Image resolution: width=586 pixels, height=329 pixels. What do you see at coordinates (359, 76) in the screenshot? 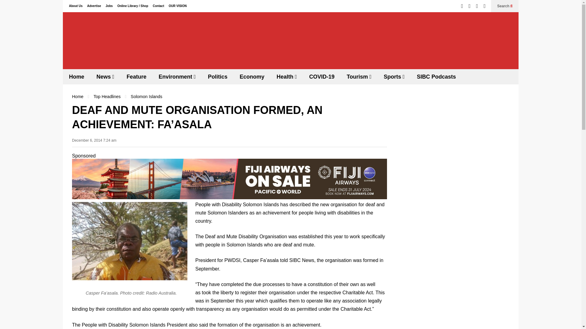
I see `Tourism` at bounding box center [359, 76].